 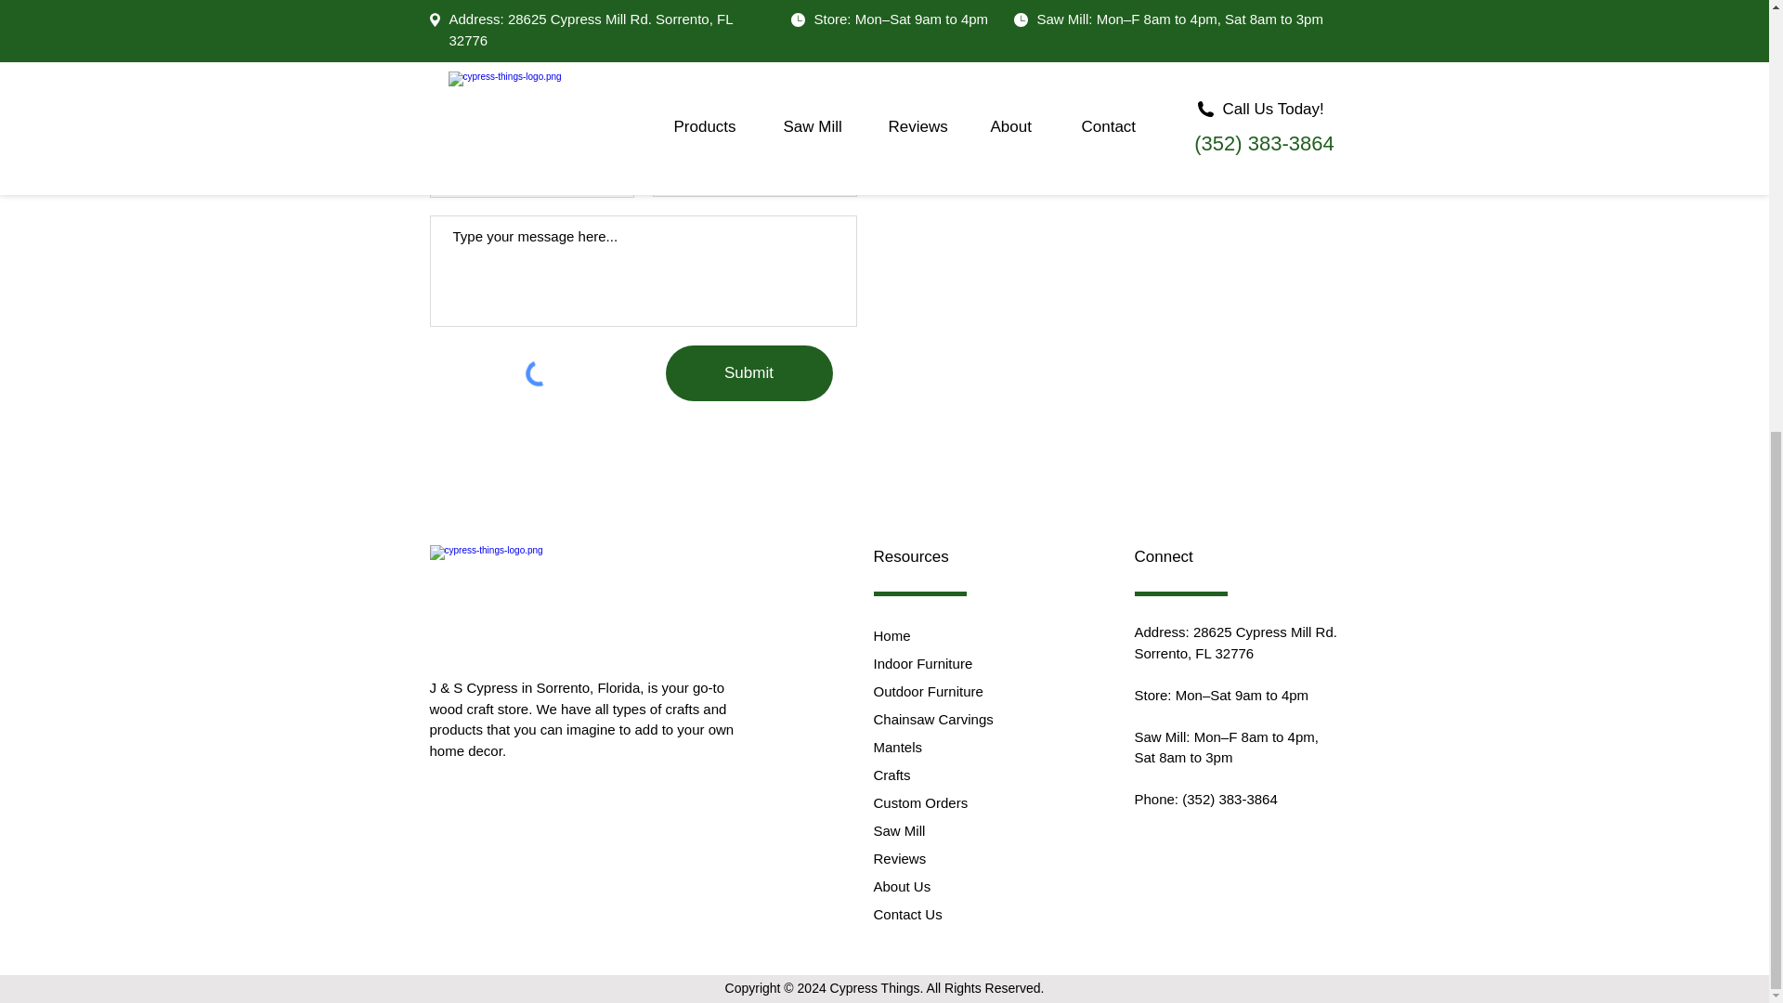 What do you see at coordinates (899, 830) in the screenshot?
I see `Saw Mill` at bounding box center [899, 830].